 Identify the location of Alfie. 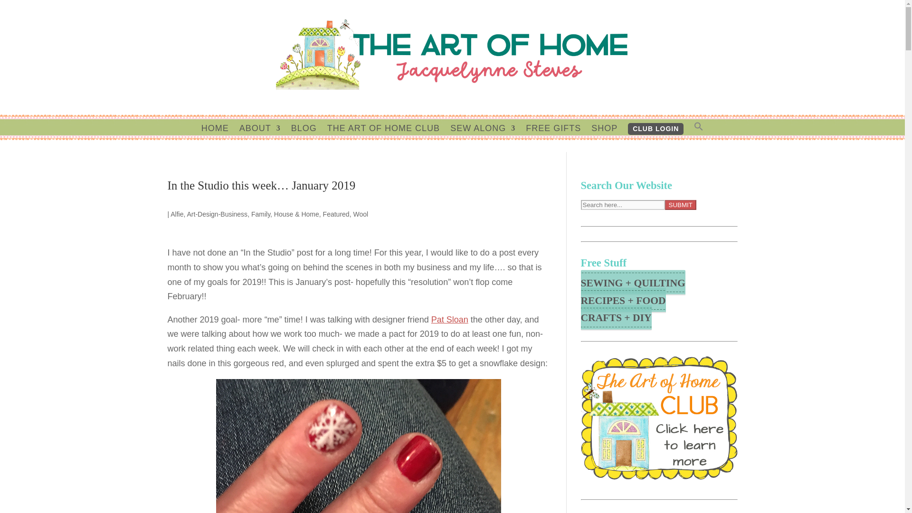
(177, 214).